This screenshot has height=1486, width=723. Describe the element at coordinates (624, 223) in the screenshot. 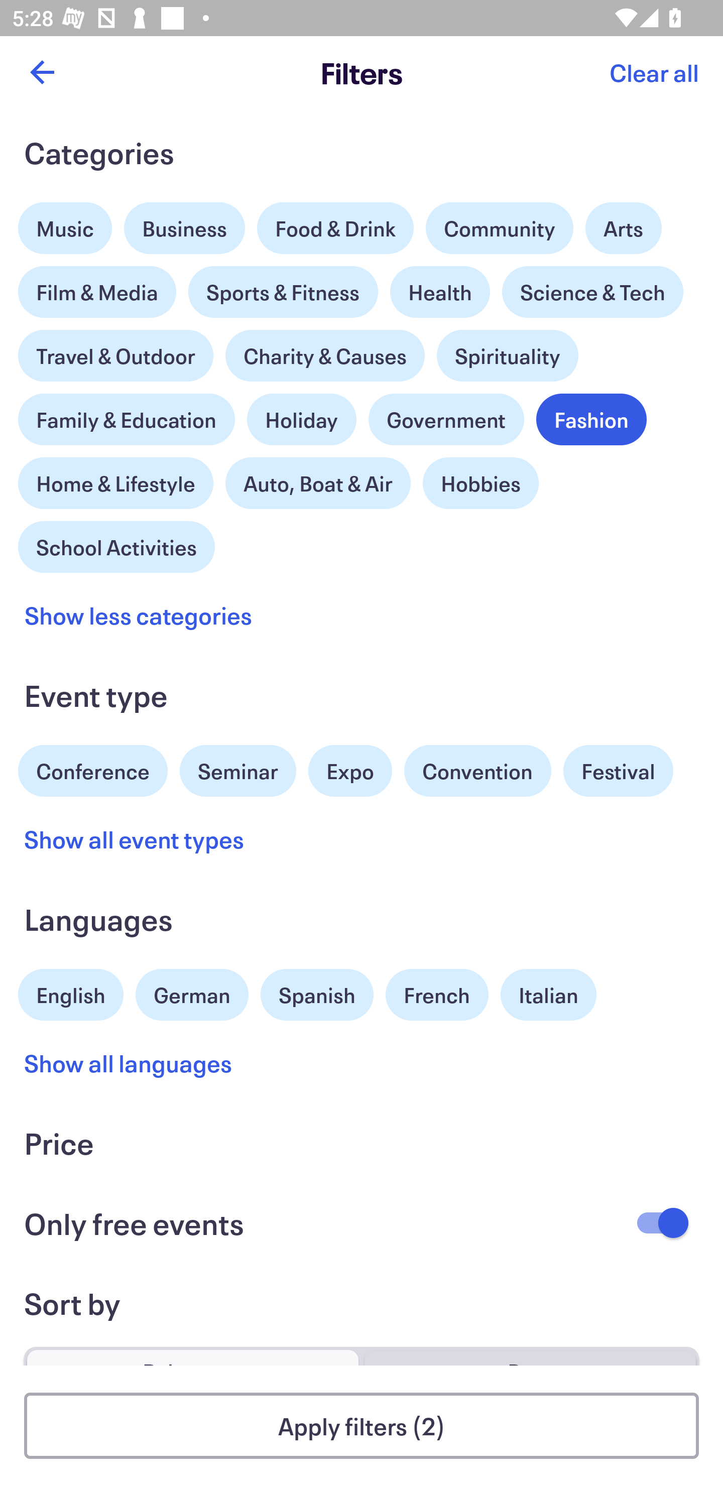

I see `Arts` at that location.